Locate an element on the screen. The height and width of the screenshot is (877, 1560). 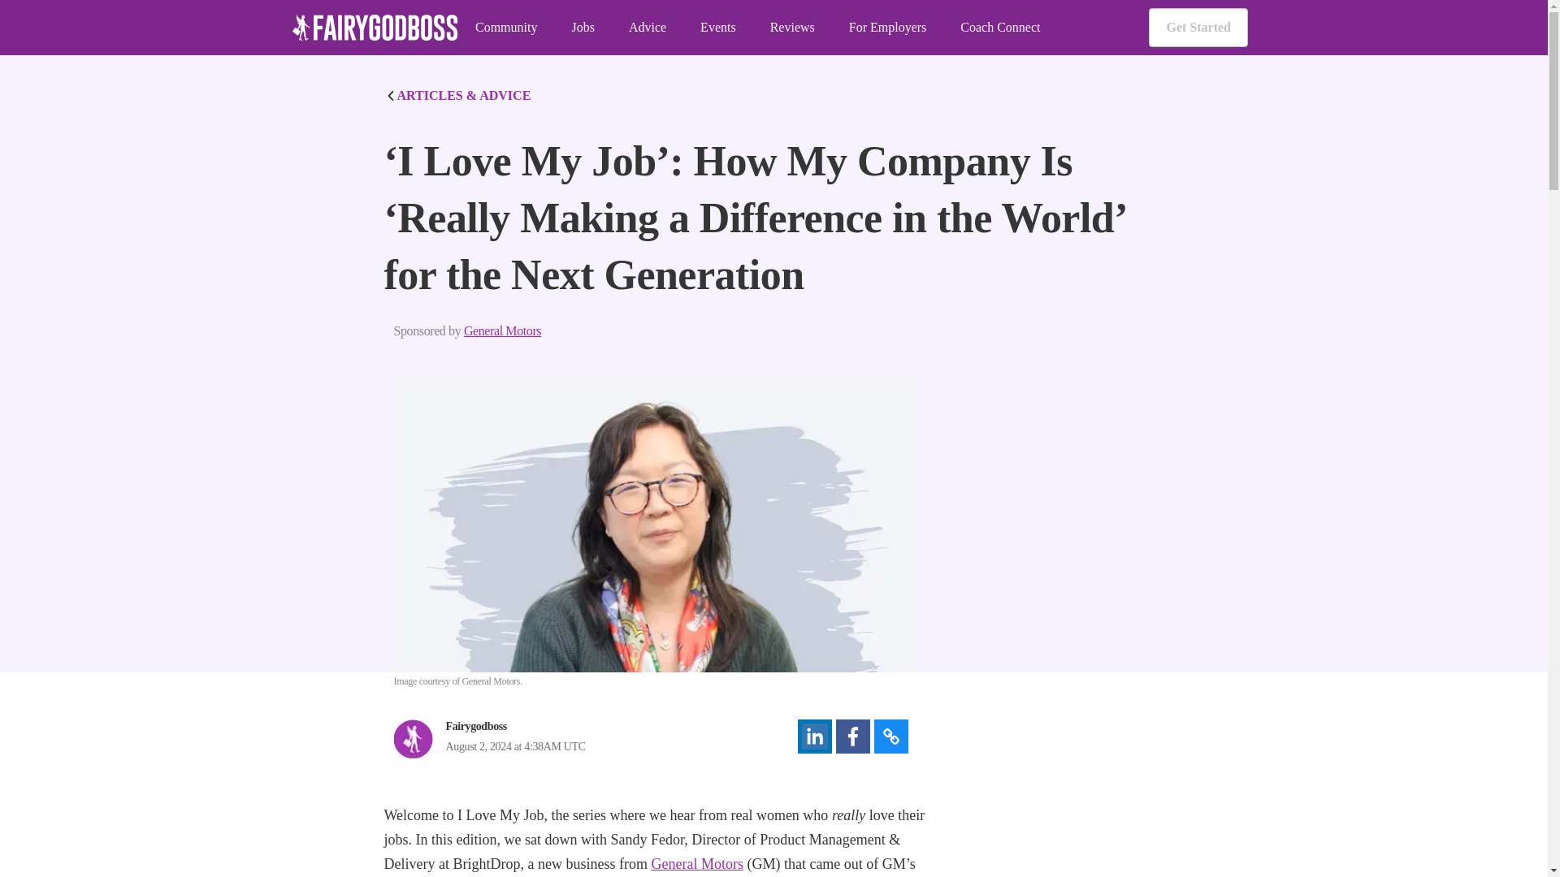
Reviews is located at coordinates (792, 28).